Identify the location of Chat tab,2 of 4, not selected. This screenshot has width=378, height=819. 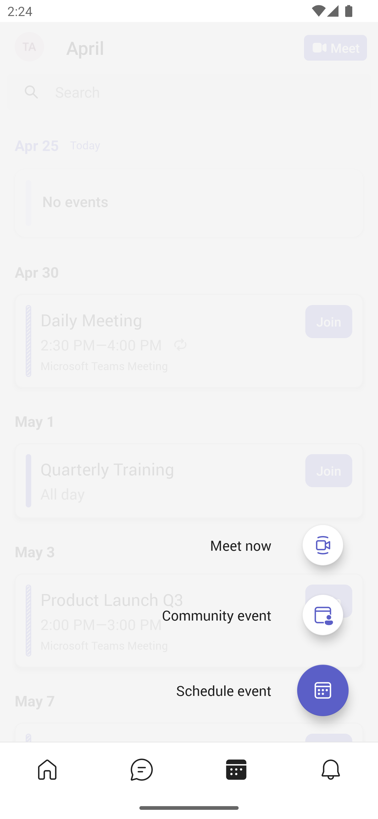
(142, 769).